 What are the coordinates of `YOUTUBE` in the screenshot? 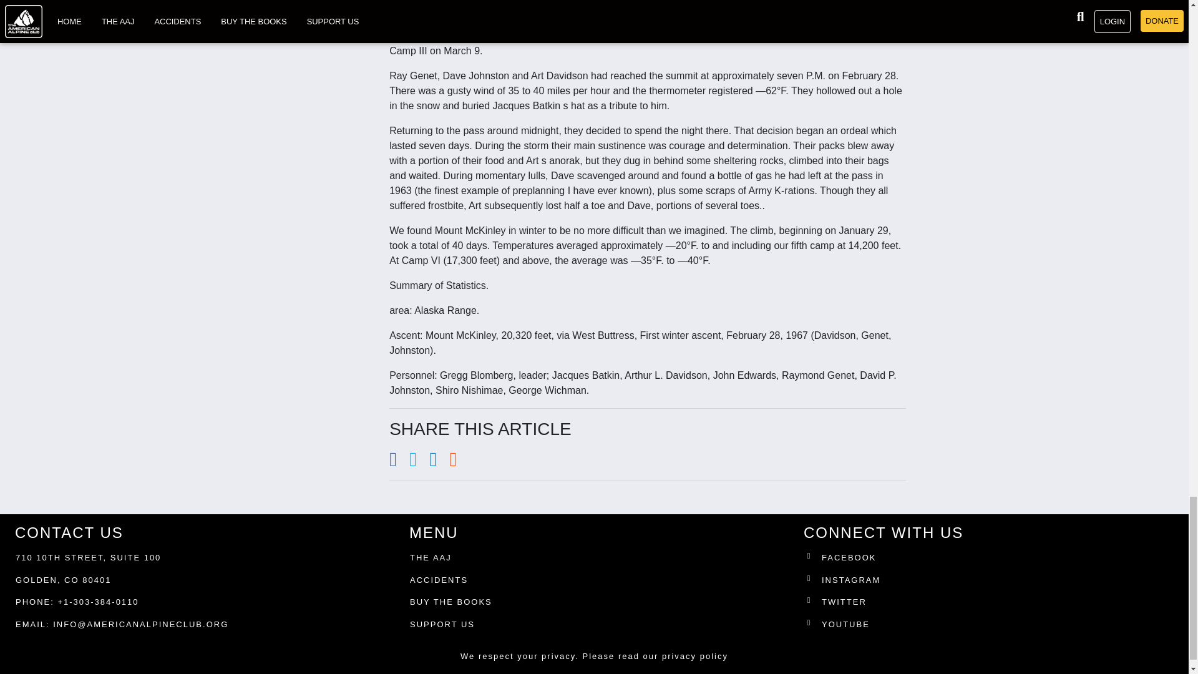 It's located at (991, 627).